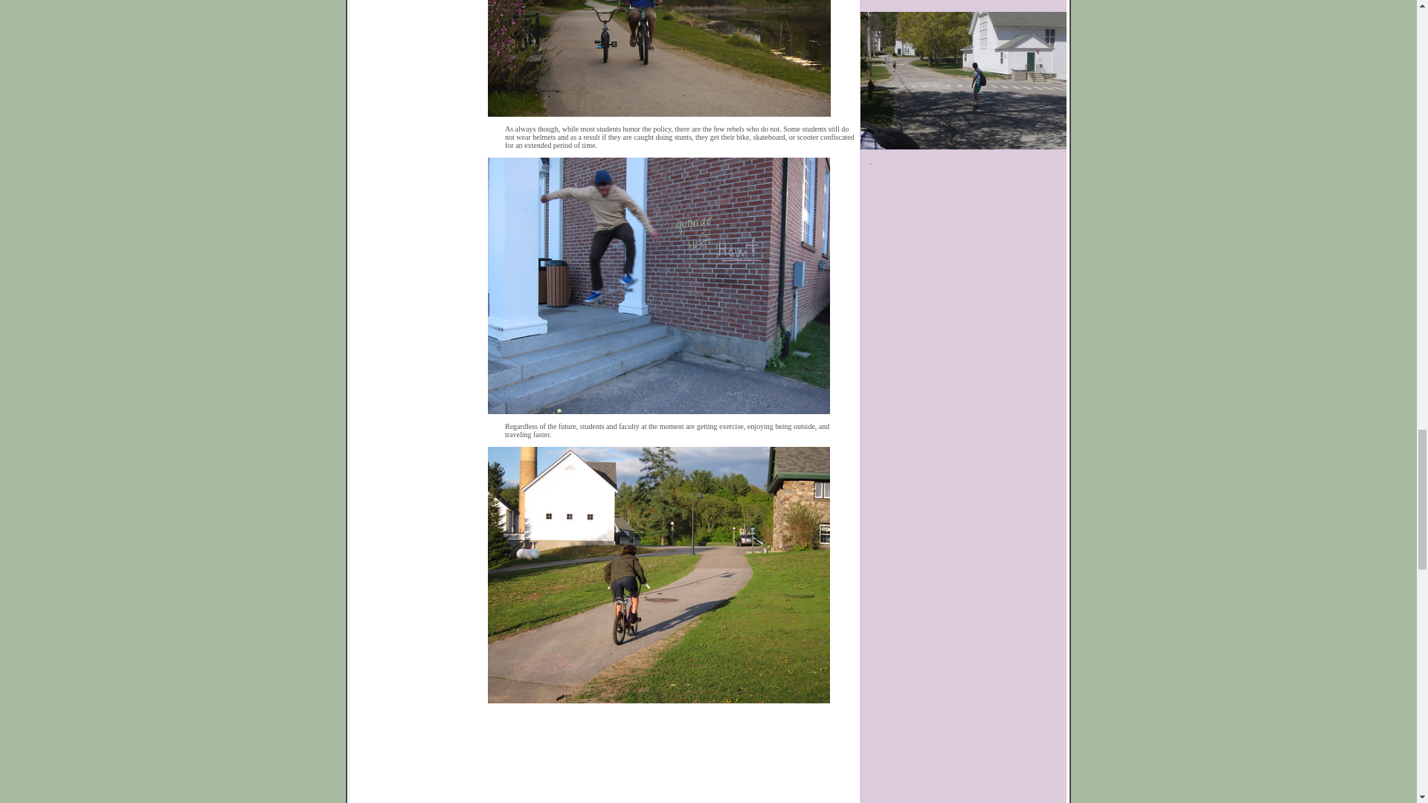 This screenshot has height=803, width=1428. I want to click on Will with an bikes by stephen1625, on Flickr, so click(668, 113).